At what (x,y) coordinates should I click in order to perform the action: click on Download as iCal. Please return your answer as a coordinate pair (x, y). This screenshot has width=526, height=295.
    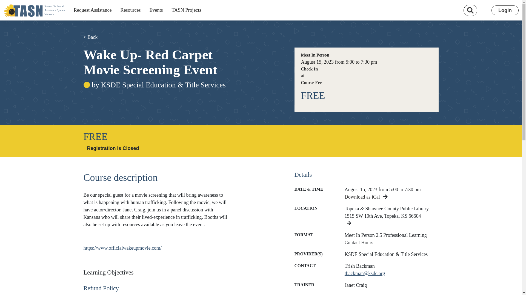
    Looking at the image, I should click on (362, 197).